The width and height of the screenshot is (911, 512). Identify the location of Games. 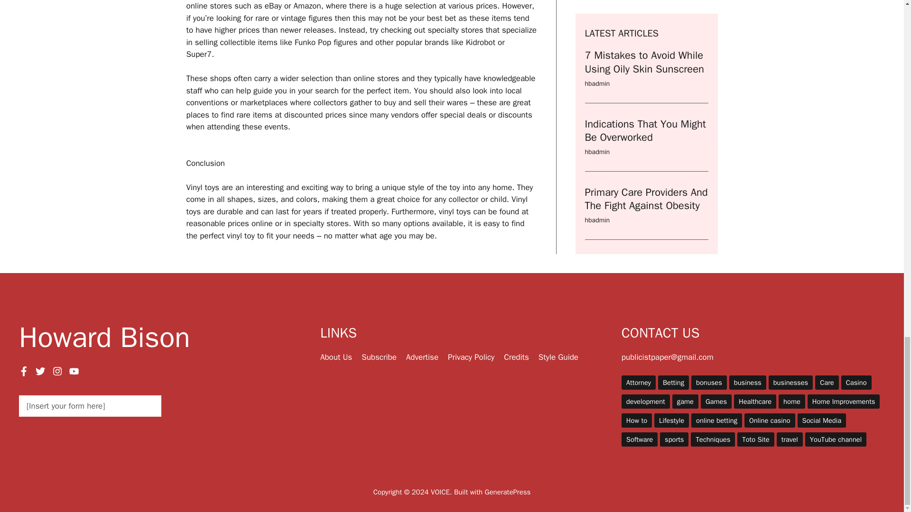
(716, 401).